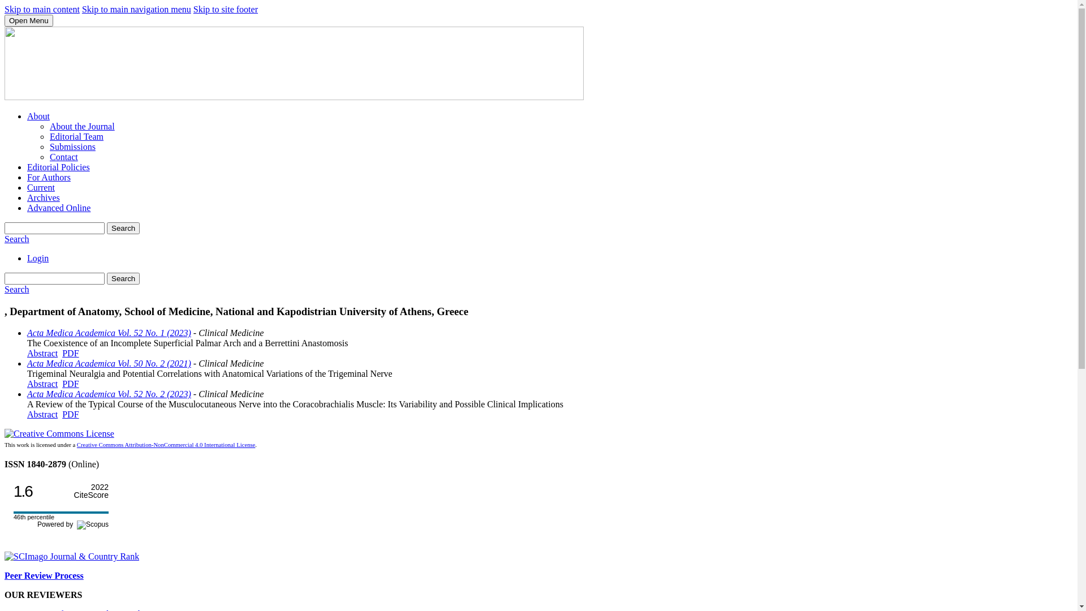 The height and width of the screenshot is (611, 1086). What do you see at coordinates (226, 9) in the screenshot?
I see `Skip to site footer` at bounding box center [226, 9].